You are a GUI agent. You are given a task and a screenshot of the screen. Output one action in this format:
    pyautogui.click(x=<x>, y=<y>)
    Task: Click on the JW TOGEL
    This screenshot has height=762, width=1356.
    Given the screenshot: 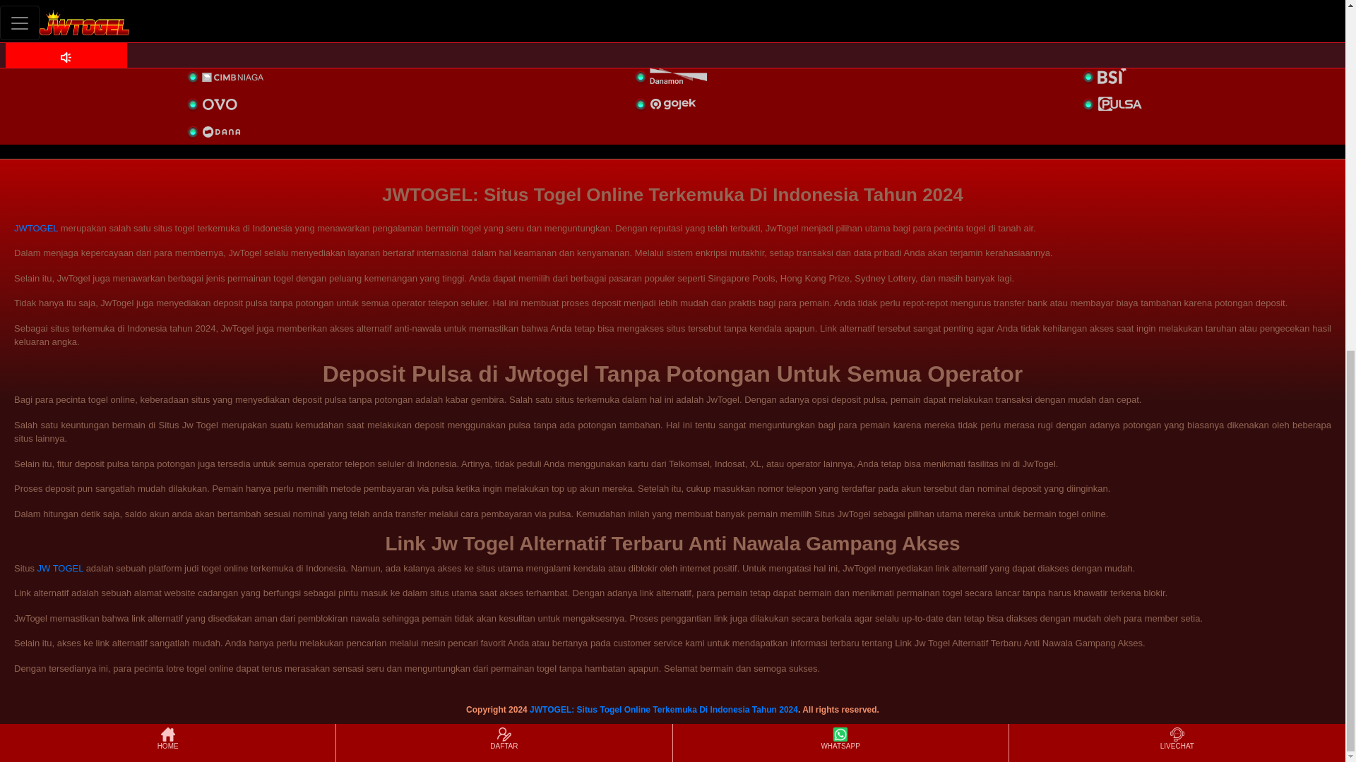 What is the action you would take?
    pyautogui.click(x=61, y=569)
    